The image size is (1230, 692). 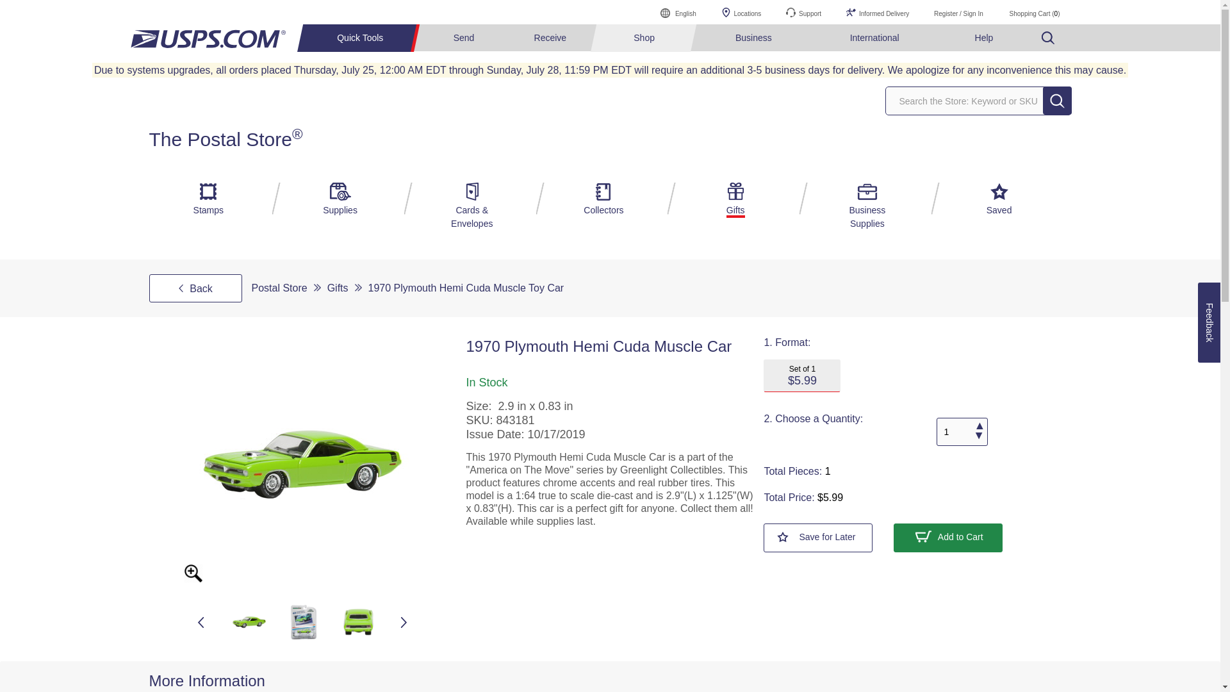 What do you see at coordinates (464, 38) in the screenshot?
I see `Send` at bounding box center [464, 38].